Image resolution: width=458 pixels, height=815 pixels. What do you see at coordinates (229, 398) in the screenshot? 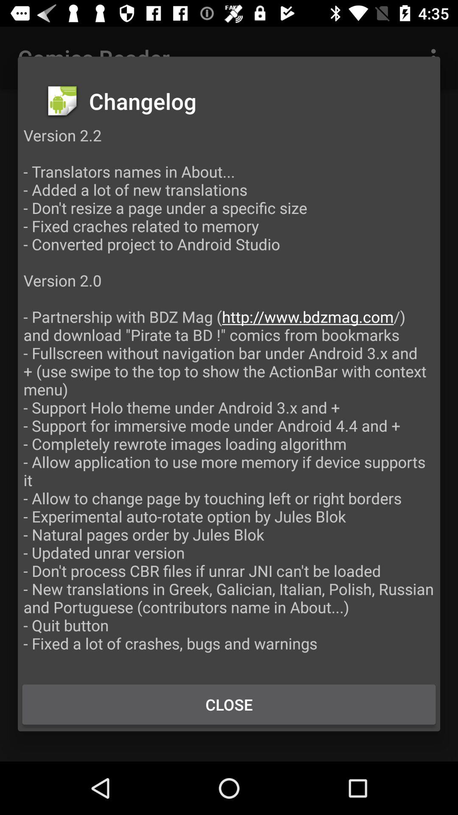
I see `click button above close` at bounding box center [229, 398].